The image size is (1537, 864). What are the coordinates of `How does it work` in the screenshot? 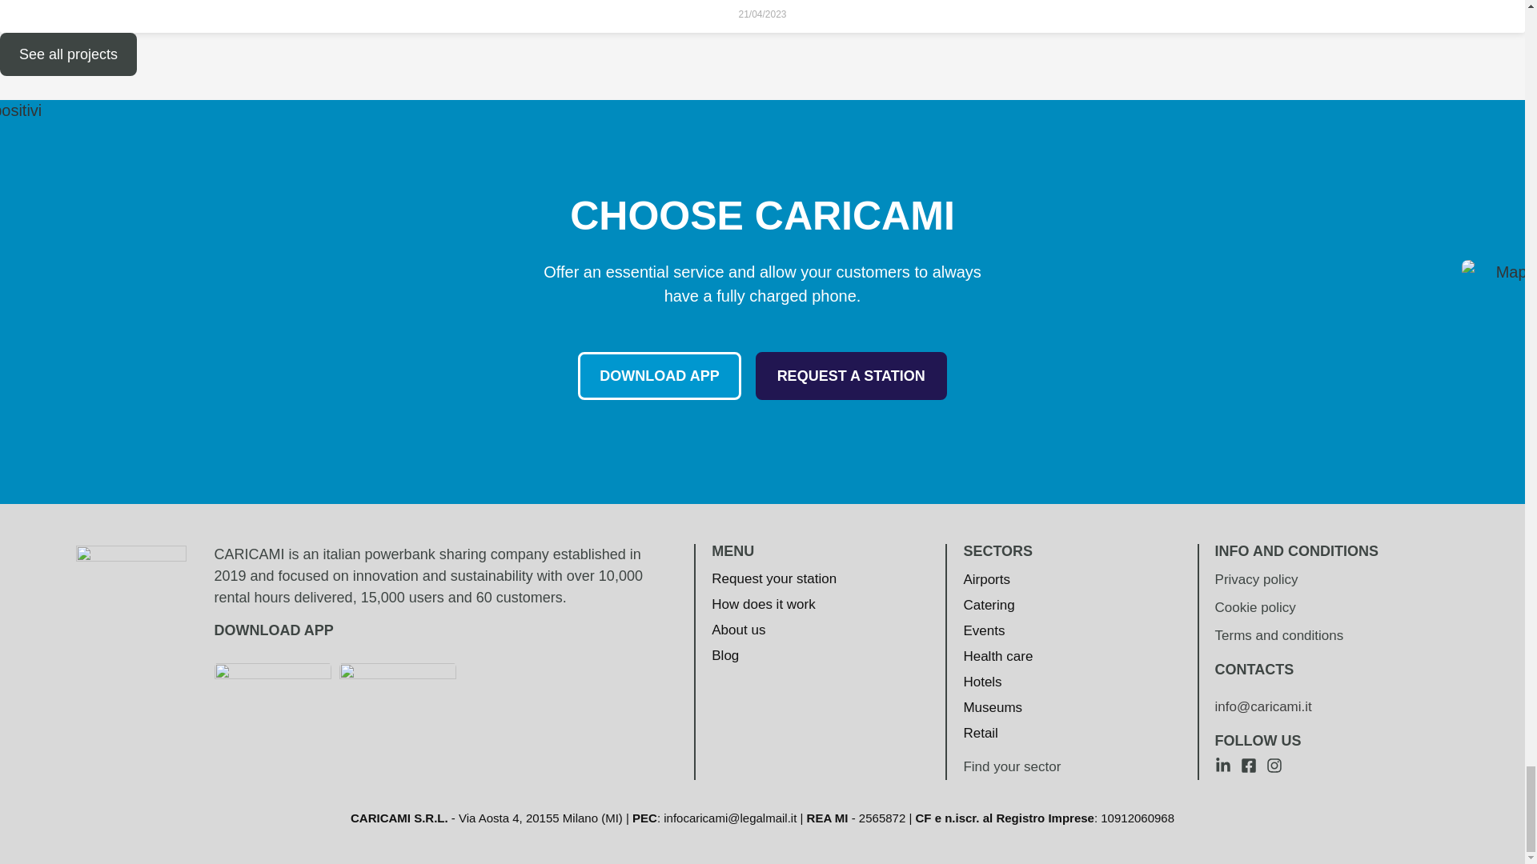 It's located at (774, 605).